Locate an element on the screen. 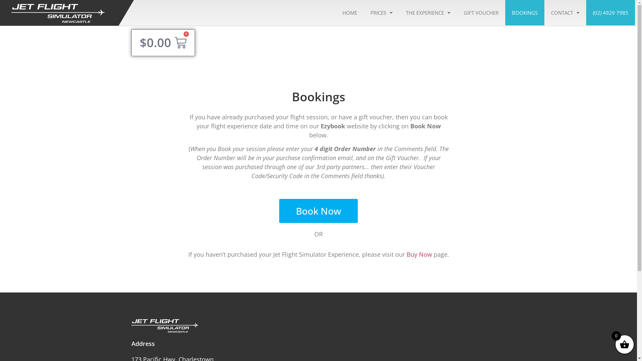 This screenshot has width=642, height=361. Book Now is located at coordinates (318, 211).